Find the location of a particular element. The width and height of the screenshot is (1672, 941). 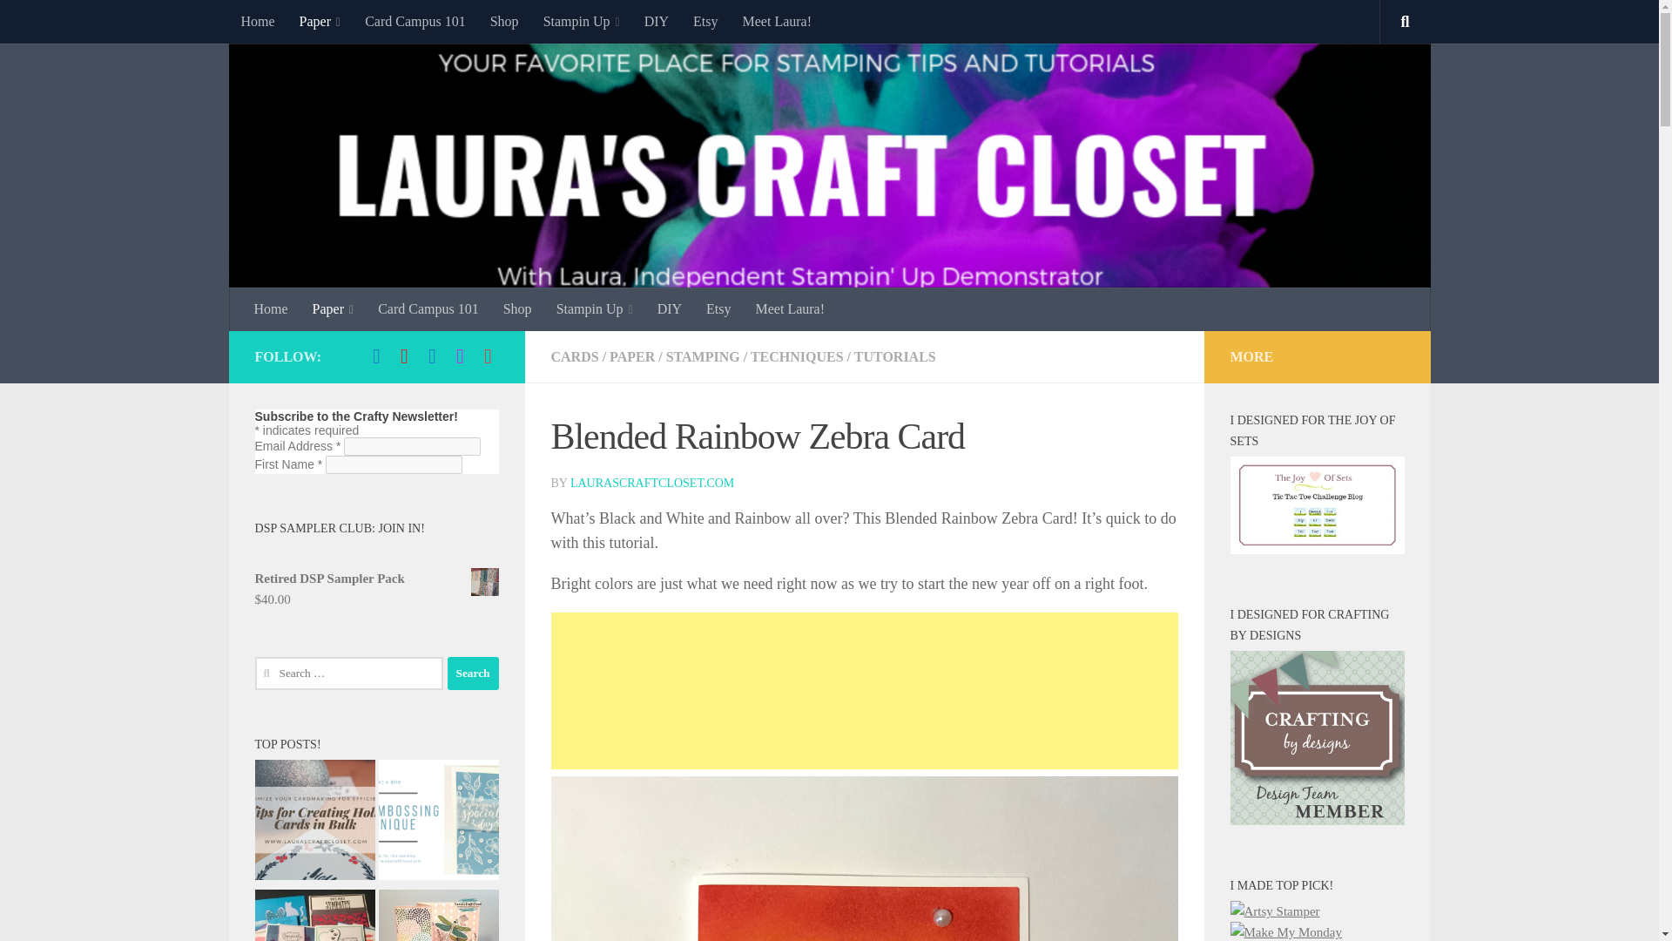

Posts by laurascraftcloset.com is located at coordinates (651, 483).